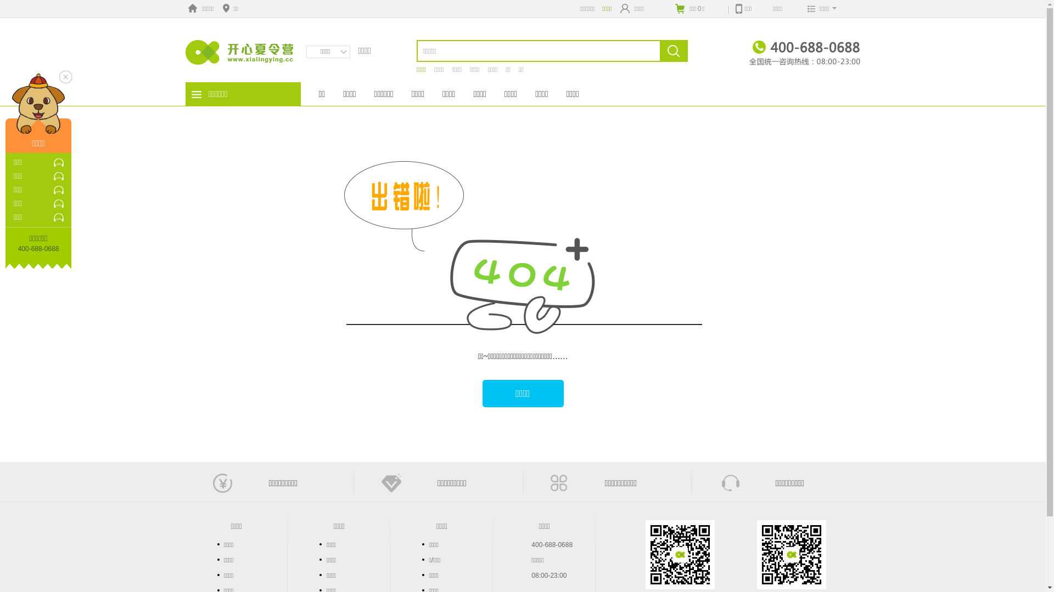 This screenshot has width=1054, height=592. Describe the element at coordinates (552, 545) in the screenshot. I see `400-688-0688` at that location.